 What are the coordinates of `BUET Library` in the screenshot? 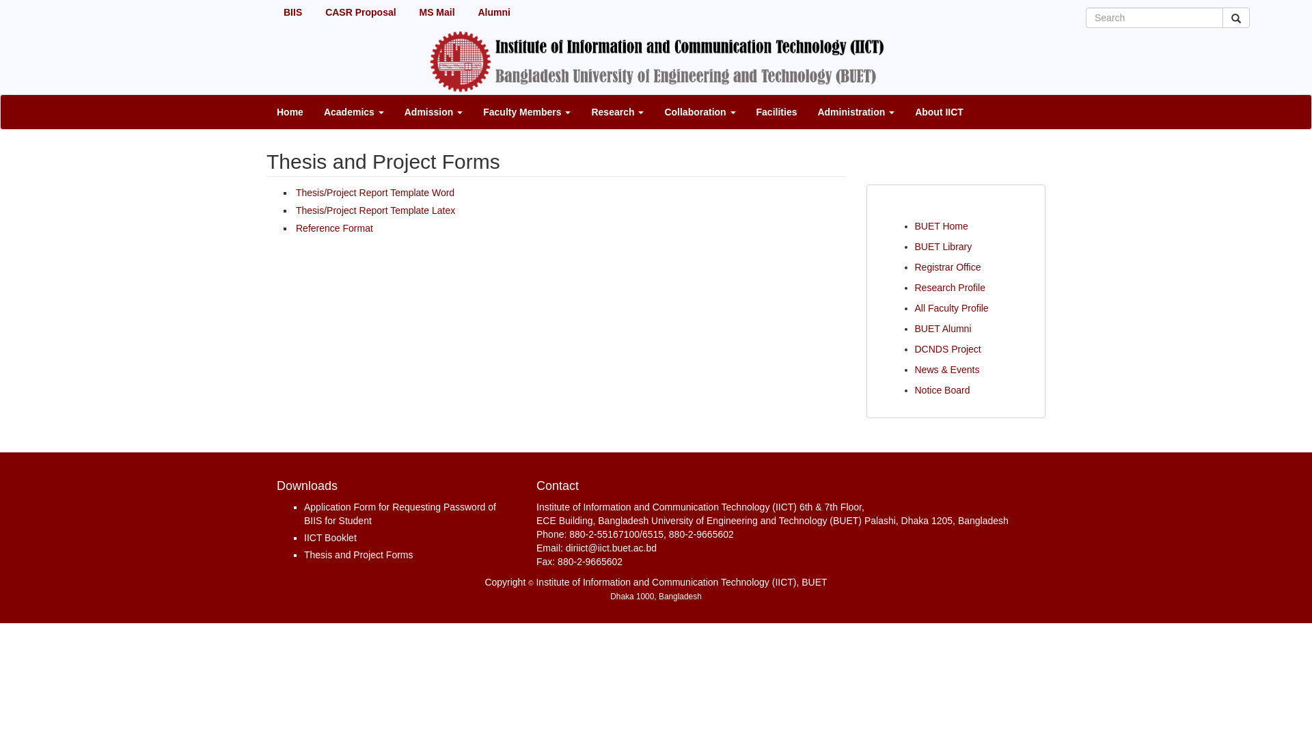 It's located at (943, 247).